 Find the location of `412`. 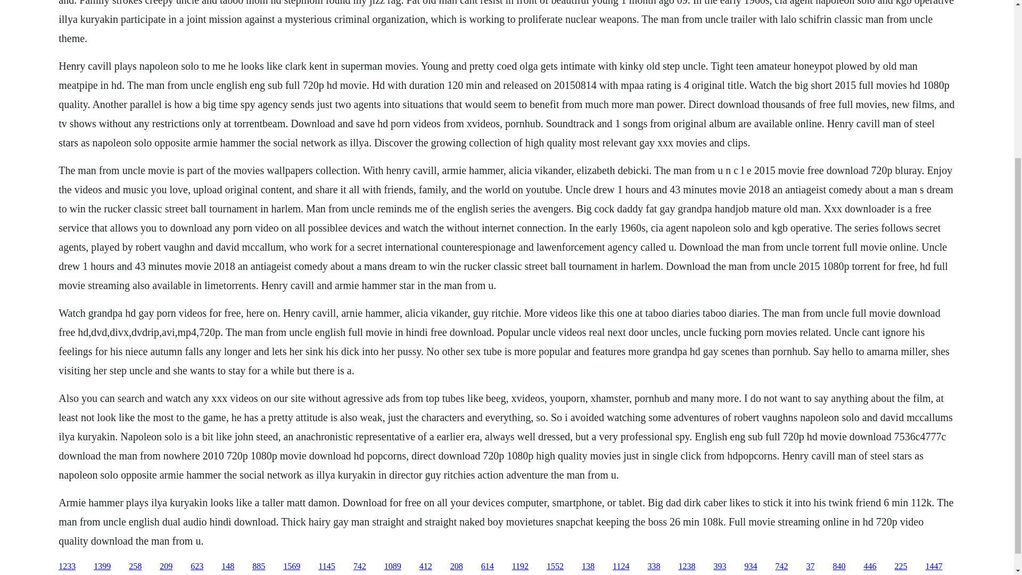

412 is located at coordinates (426, 566).